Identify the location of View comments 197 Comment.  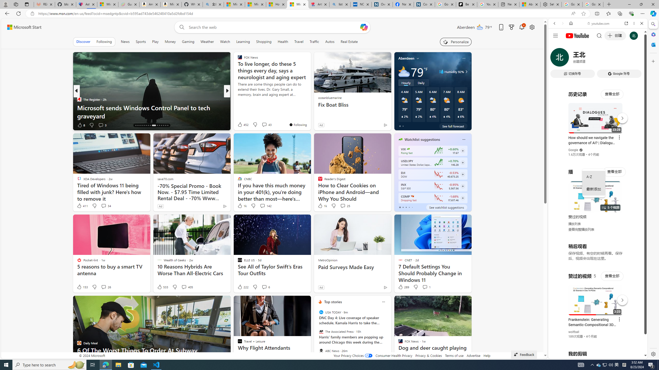
(266, 125).